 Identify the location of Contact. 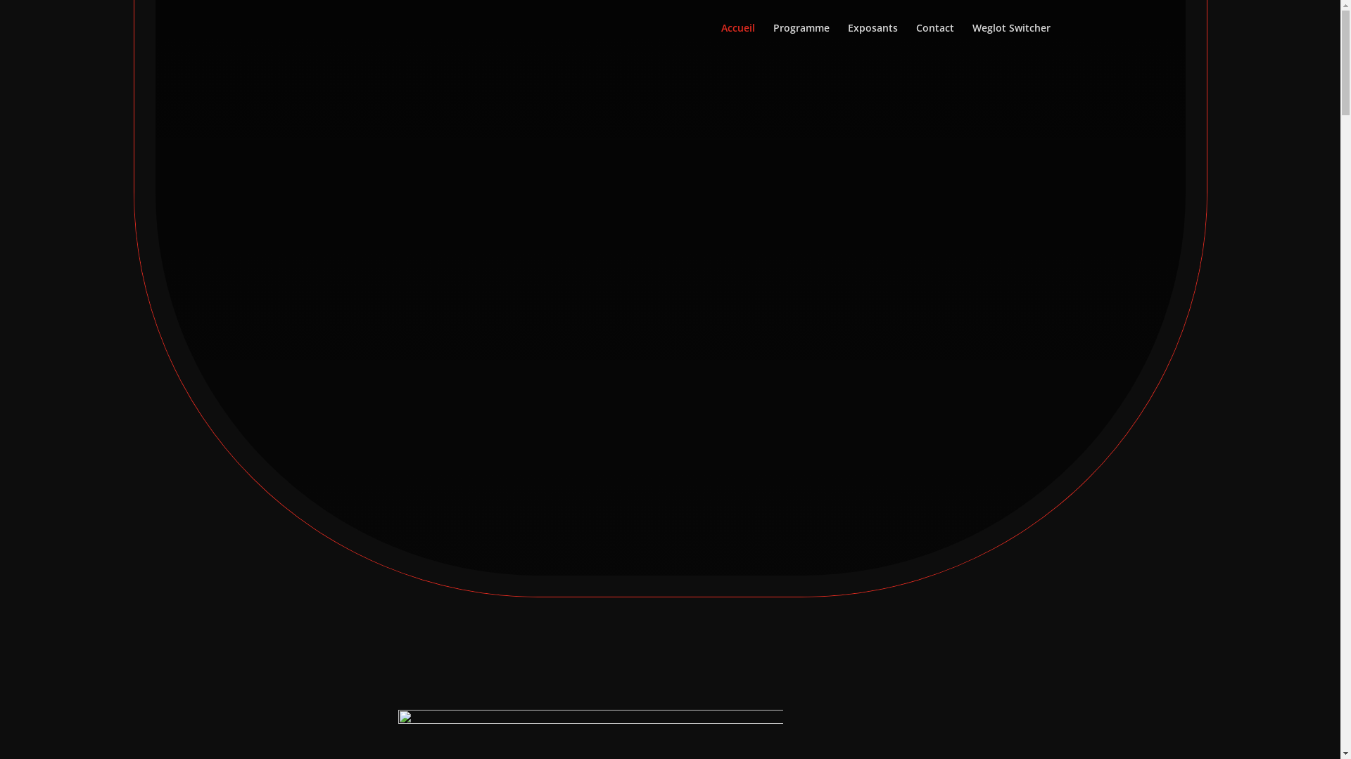
(935, 39).